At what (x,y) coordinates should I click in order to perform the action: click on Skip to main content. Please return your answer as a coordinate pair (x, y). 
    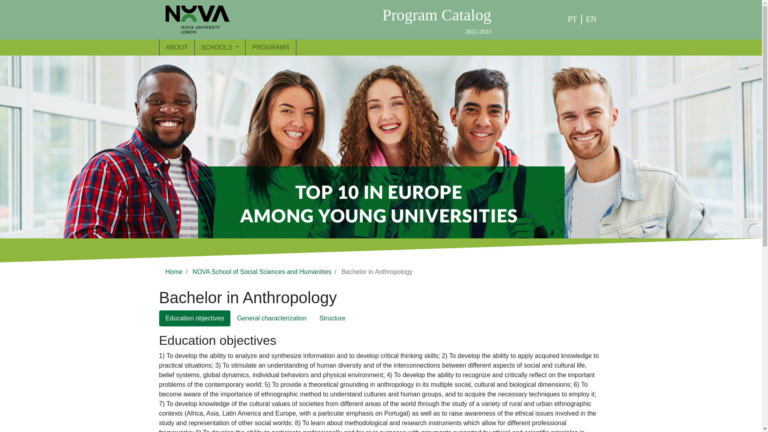
    Looking at the image, I should click on (3, 3).